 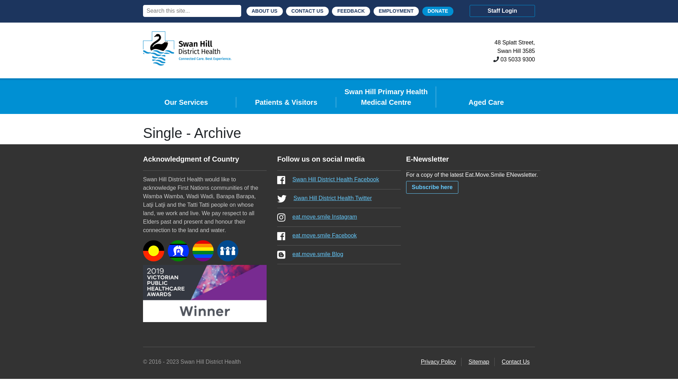 I want to click on eat.move.smile Facebook, so click(x=339, y=236).